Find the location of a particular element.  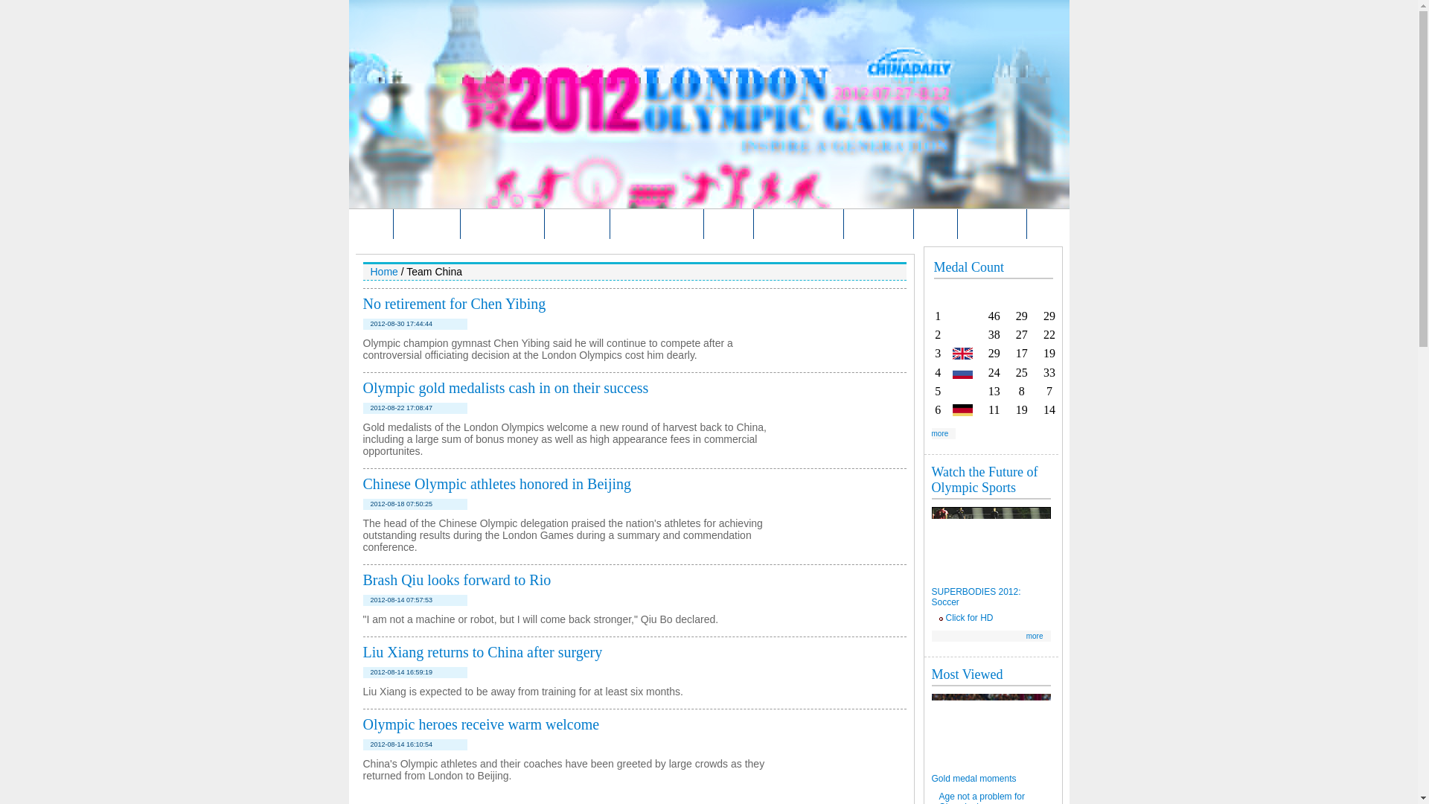

Latest News is located at coordinates (427, 223).